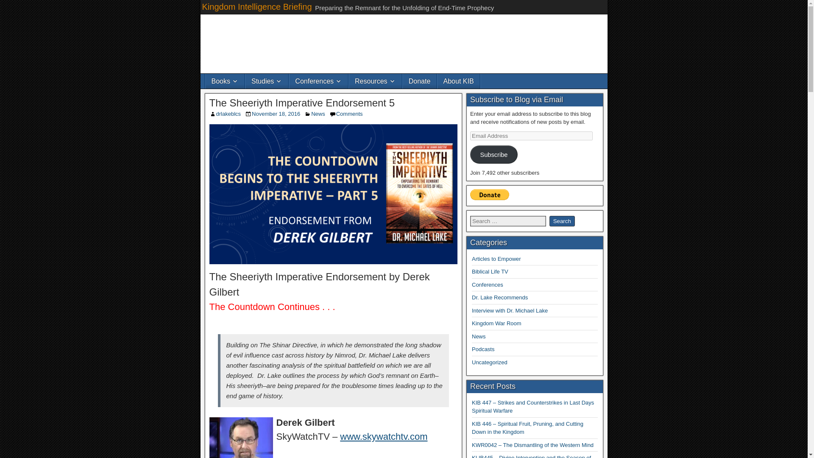 This screenshot has width=814, height=458. Describe the element at coordinates (257, 7) in the screenshot. I see `Kingdom Intelligence Briefing` at that location.